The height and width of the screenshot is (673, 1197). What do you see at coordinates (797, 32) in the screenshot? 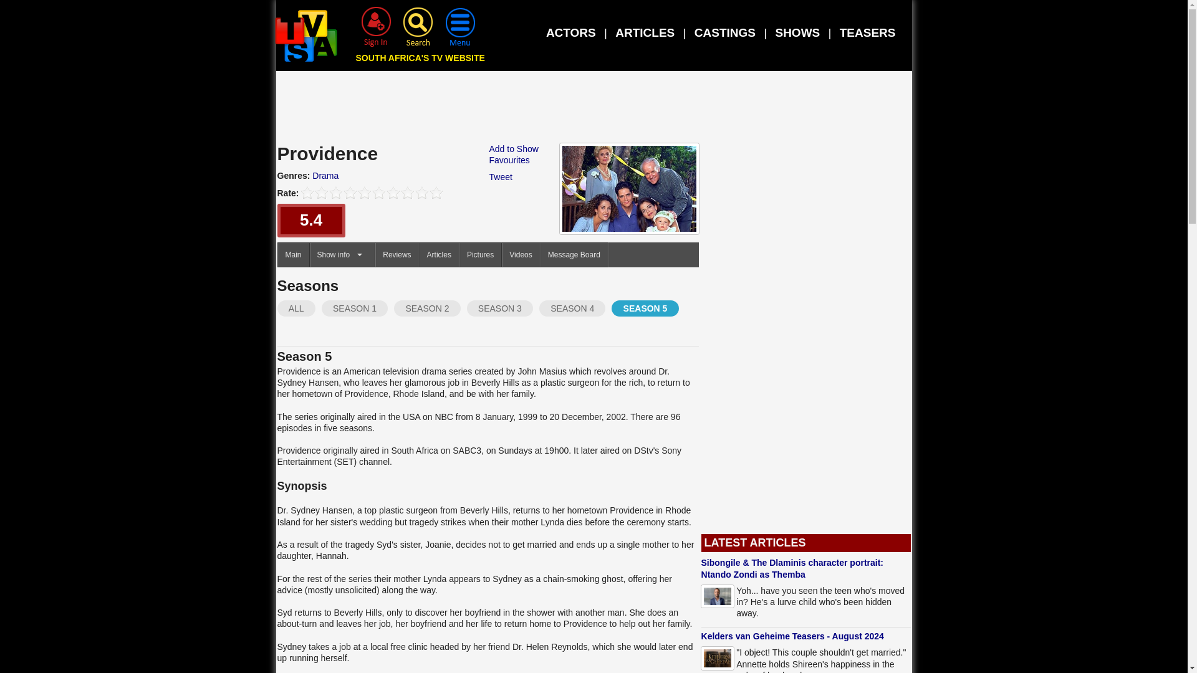
I see `SHOWS` at bounding box center [797, 32].